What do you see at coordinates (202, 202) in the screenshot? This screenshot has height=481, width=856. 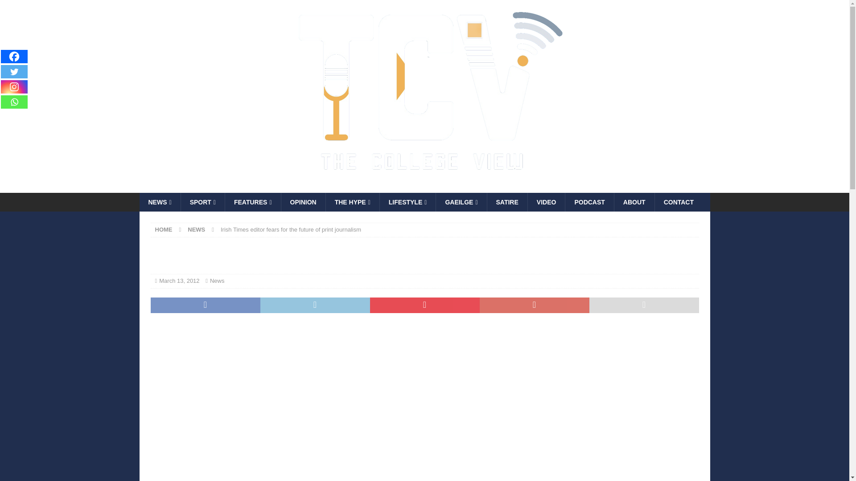 I see `SPORT` at bounding box center [202, 202].